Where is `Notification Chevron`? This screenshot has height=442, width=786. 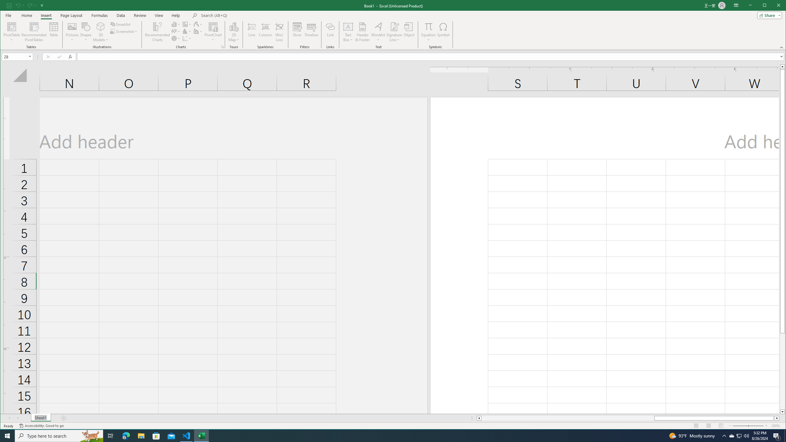 Notification Chevron is located at coordinates (724, 436).